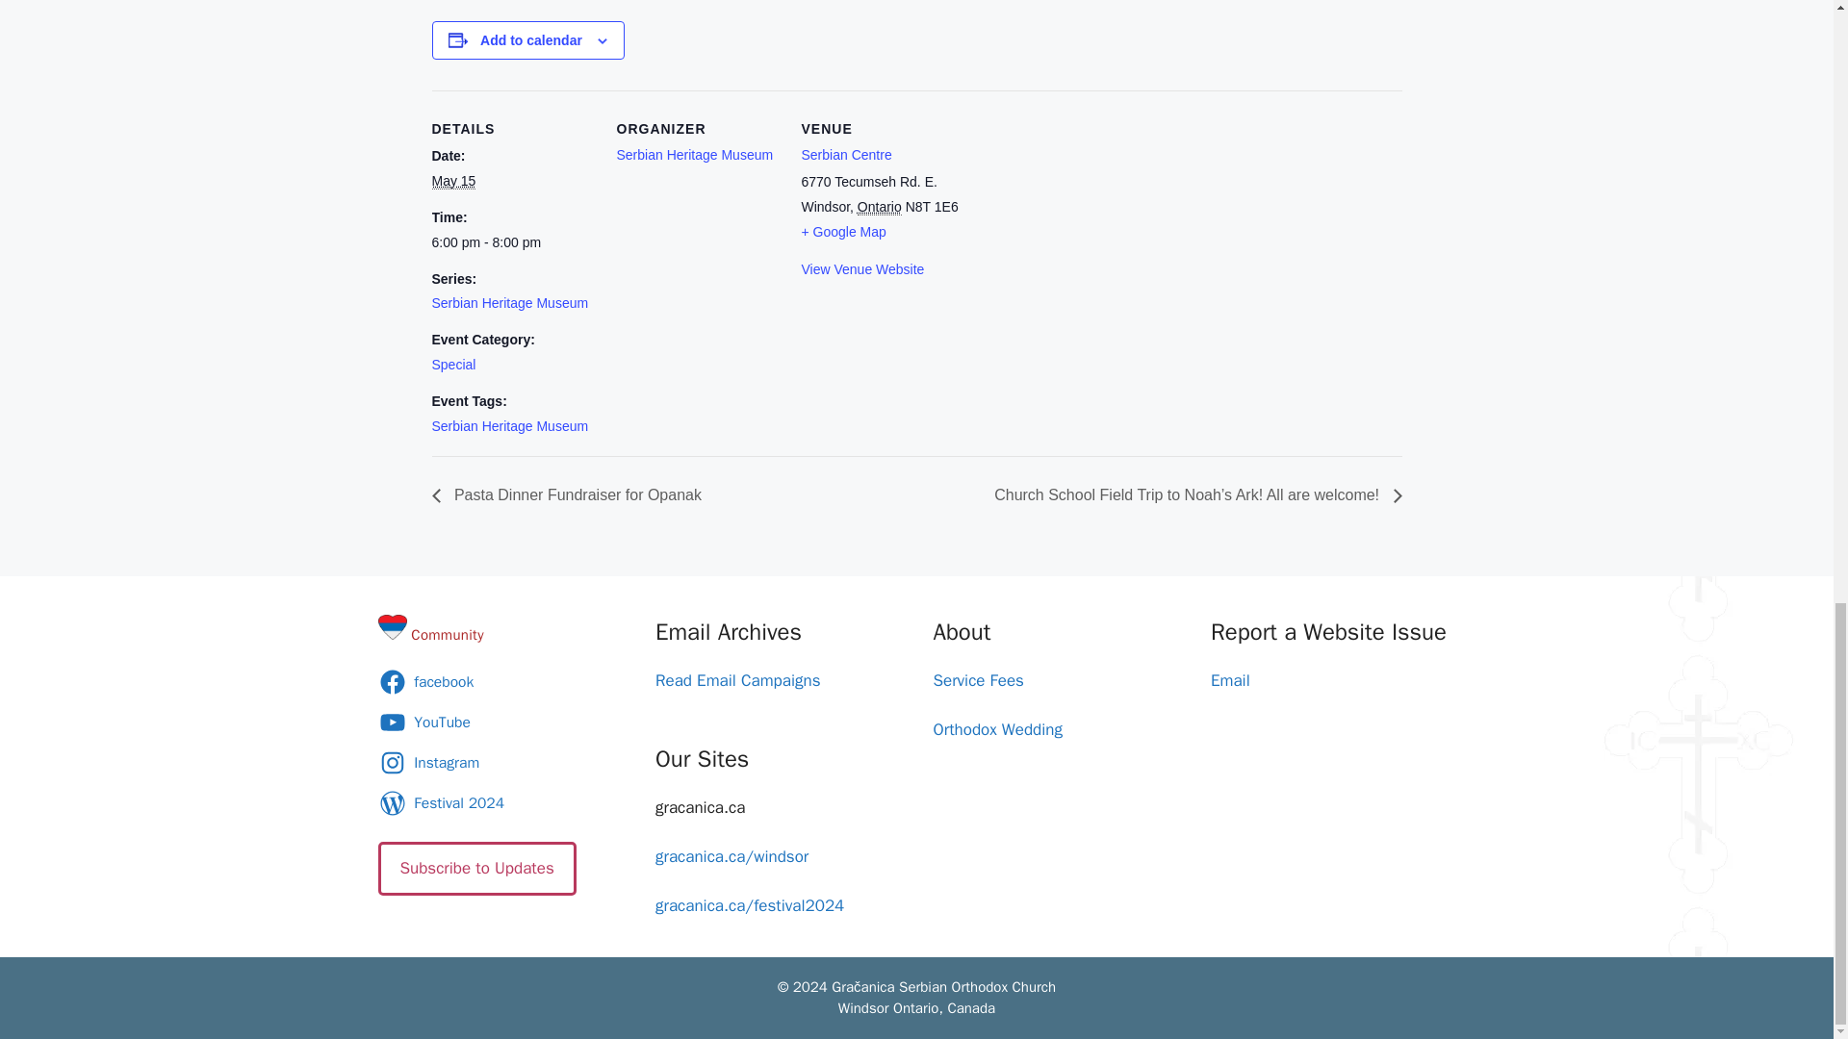 Image resolution: width=1848 pixels, height=1039 pixels. Describe the element at coordinates (452, 181) in the screenshot. I see `2024-05-15` at that location.